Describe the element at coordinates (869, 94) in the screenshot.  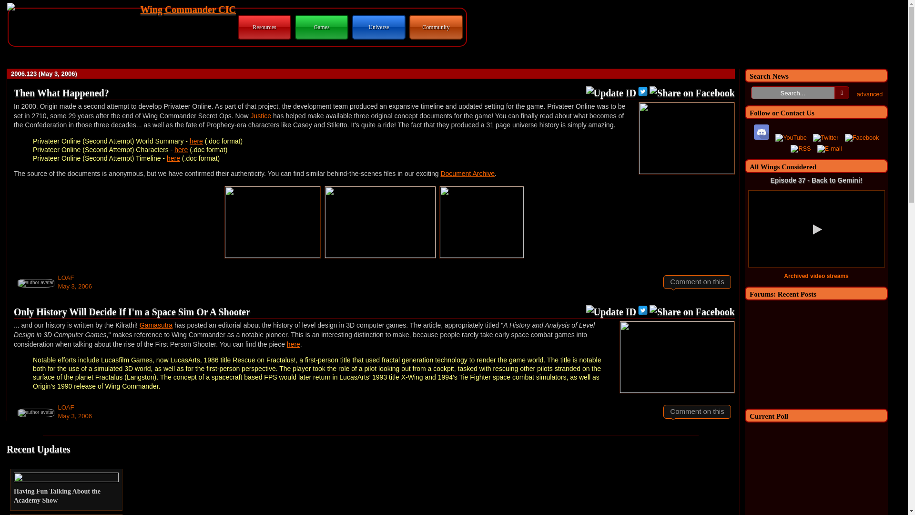
I see `Advanced search` at that location.